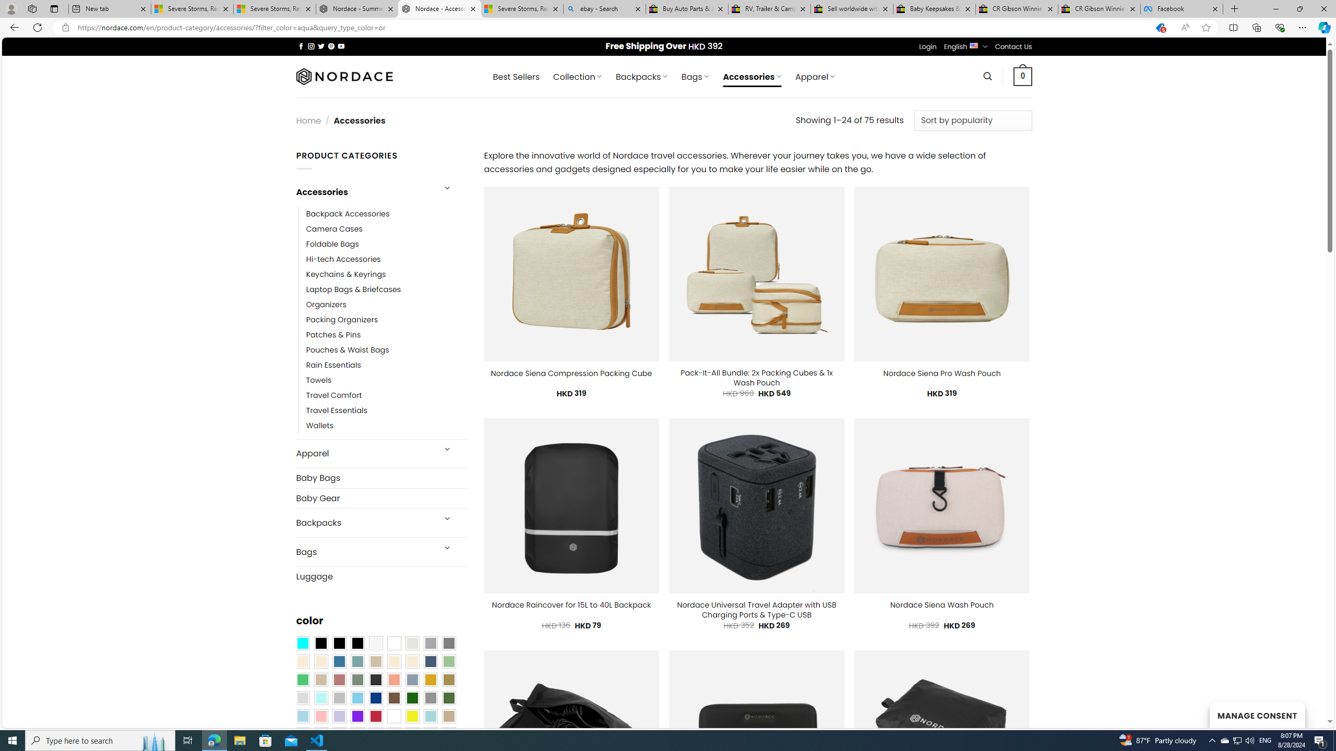 The image size is (1336, 751). What do you see at coordinates (387, 411) in the screenshot?
I see `Travel Essentials` at bounding box center [387, 411].